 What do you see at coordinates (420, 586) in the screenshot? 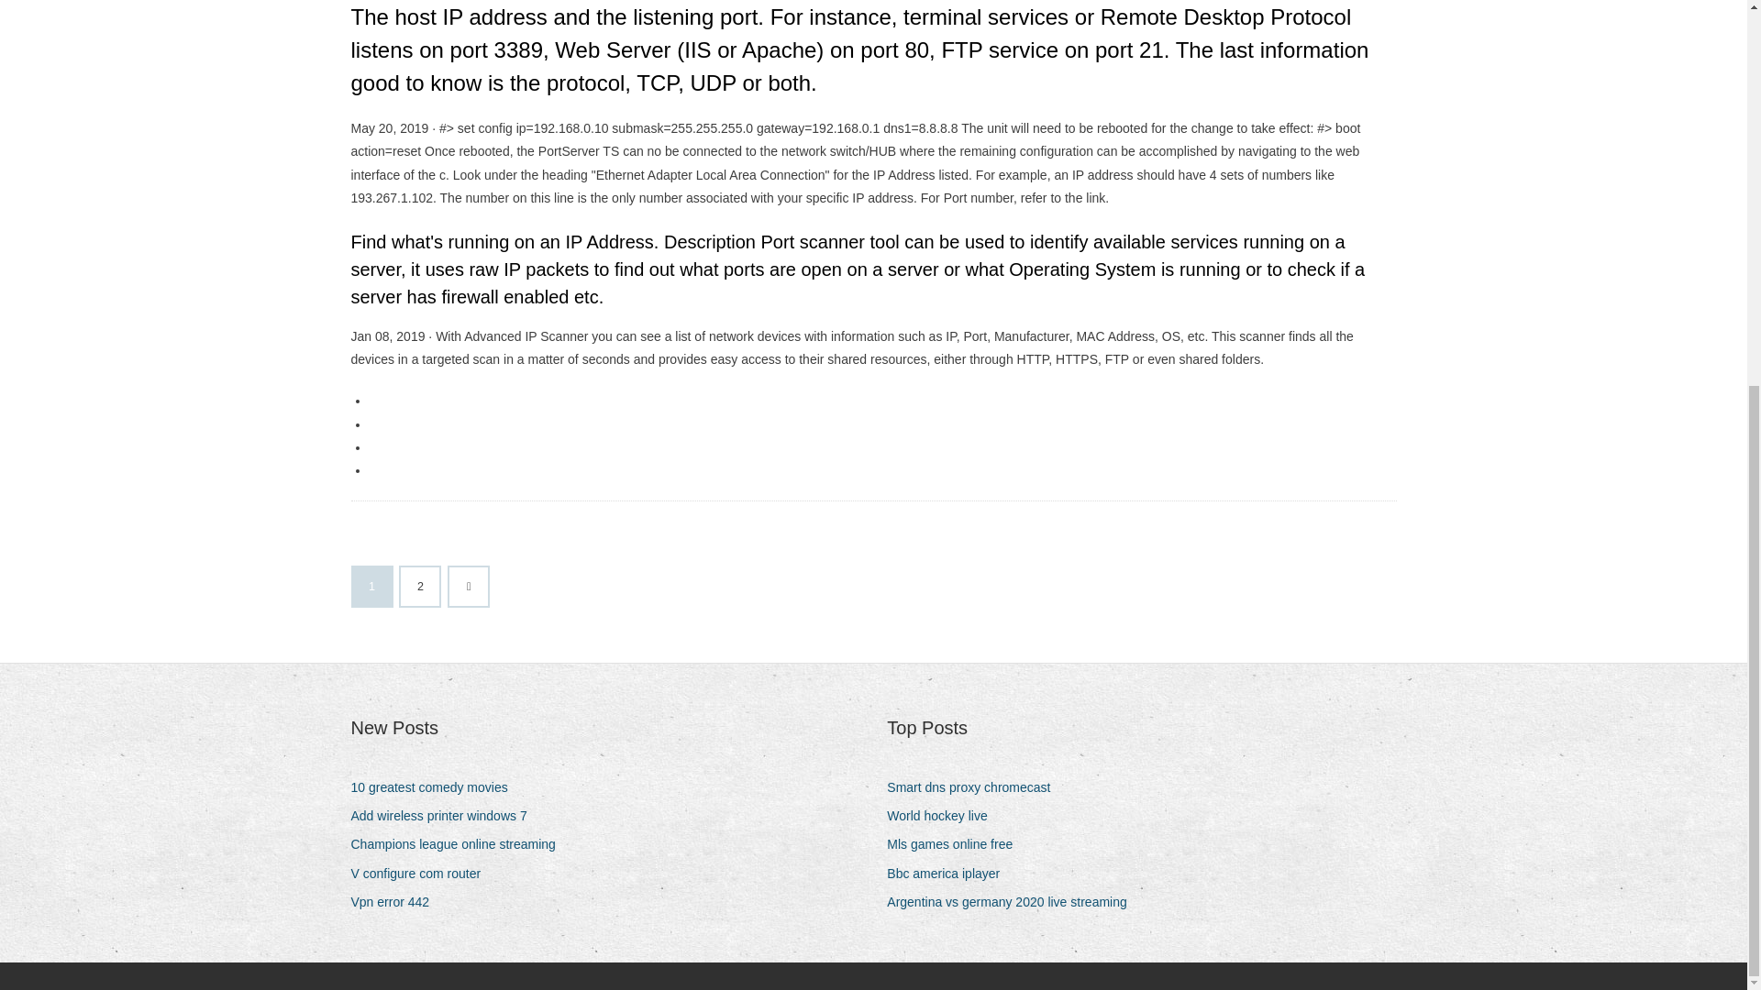
I see `2` at bounding box center [420, 586].